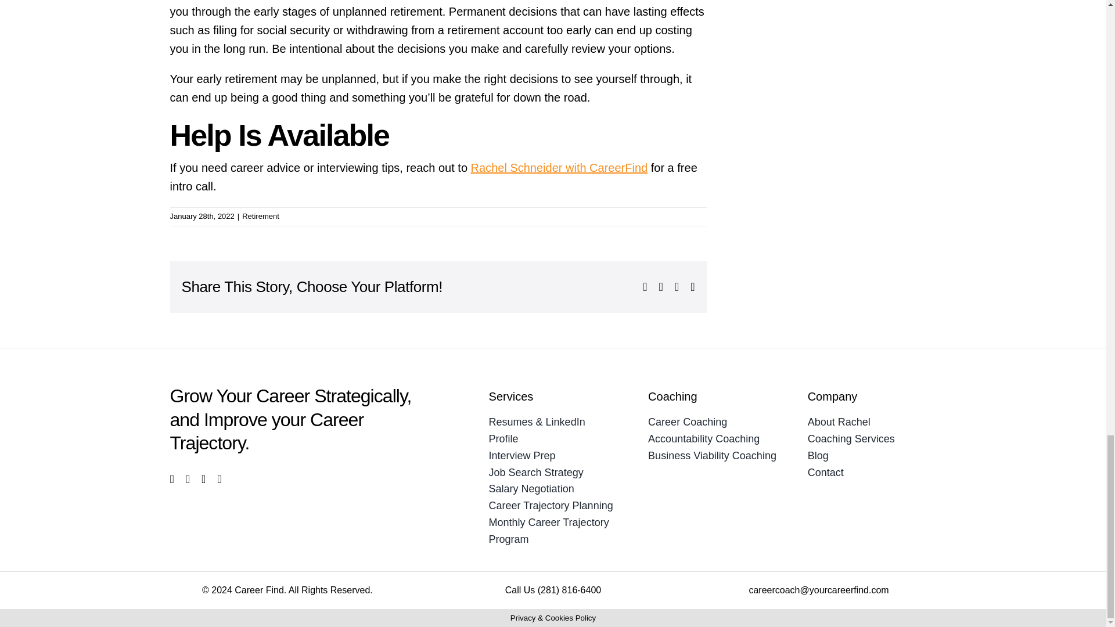 The height and width of the screenshot is (627, 1115). What do you see at coordinates (559, 167) in the screenshot?
I see `Rachel Schneider with CareerFind` at bounding box center [559, 167].